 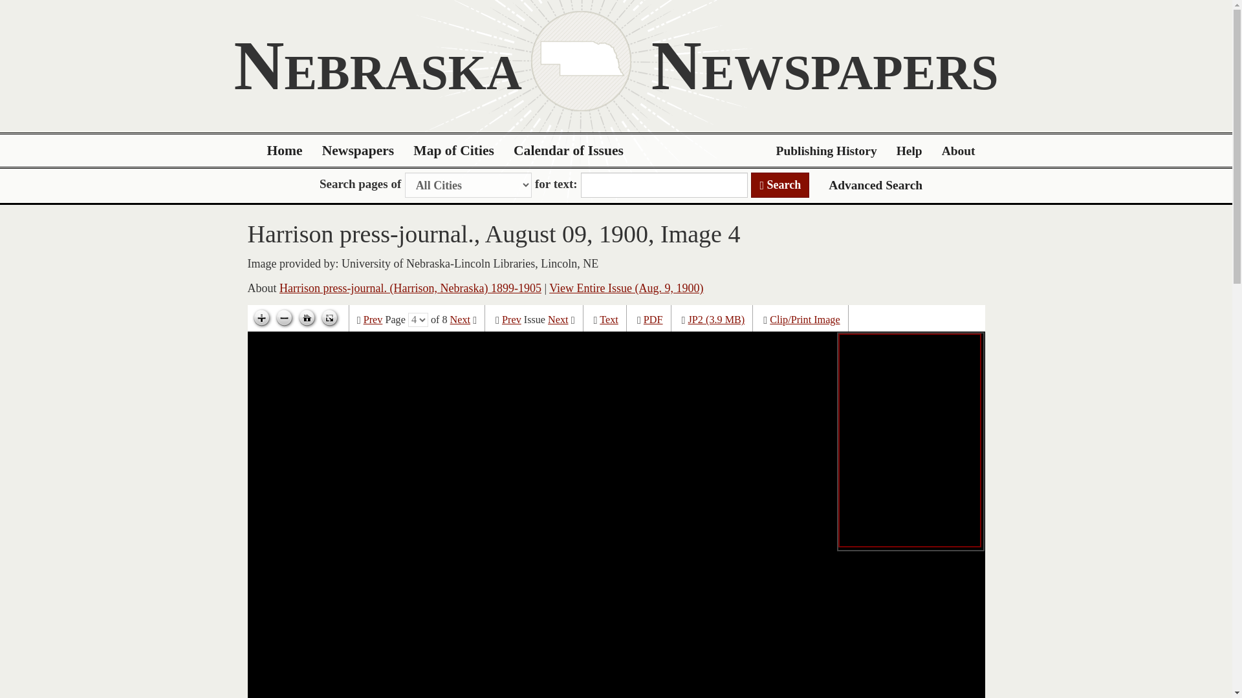 I want to click on Advanced Search, so click(x=875, y=185).